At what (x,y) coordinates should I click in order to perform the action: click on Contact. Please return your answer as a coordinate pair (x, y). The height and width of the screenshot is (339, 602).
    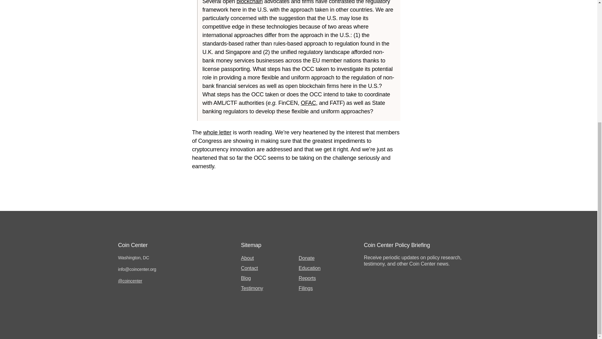
    Looking at the image, I should click on (249, 268).